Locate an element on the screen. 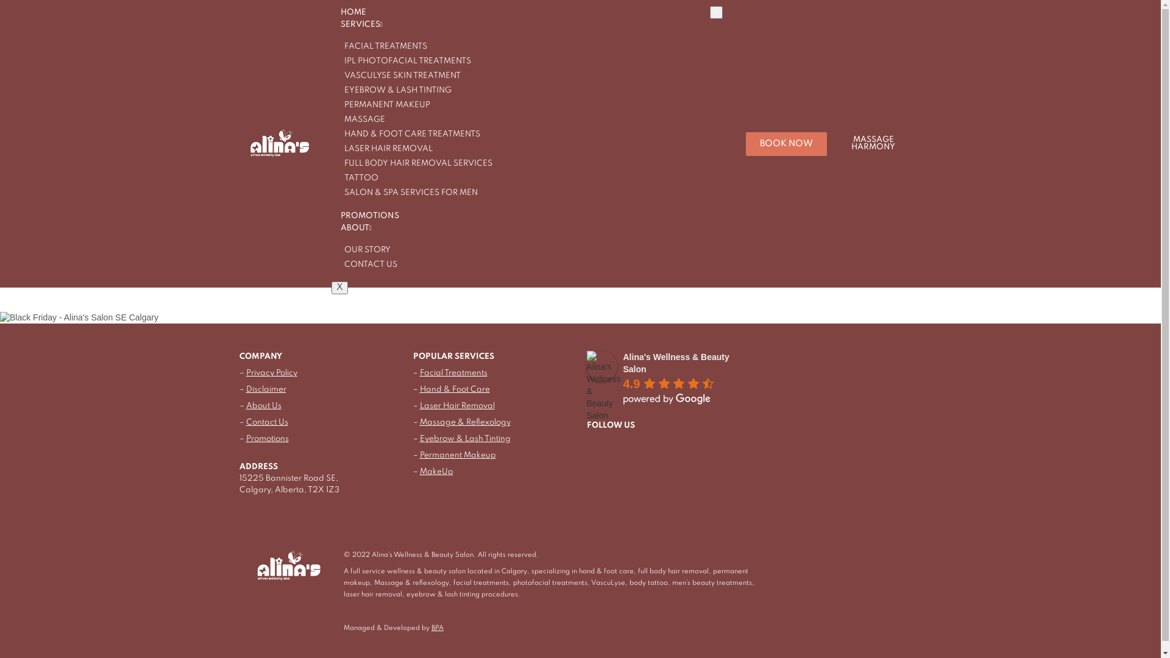 The width and height of the screenshot is (1170, 658). OUR STORY is located at coordinates (364, 250).